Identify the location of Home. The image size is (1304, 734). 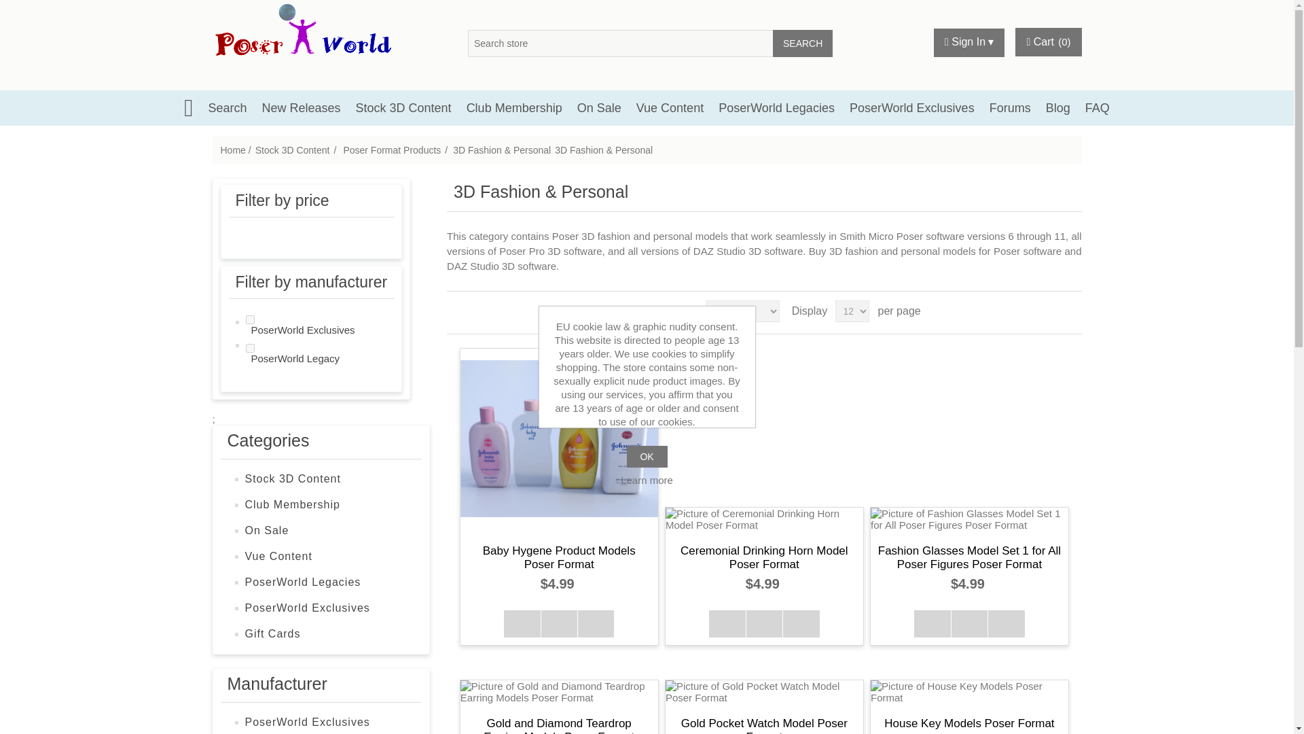
(232, 150).